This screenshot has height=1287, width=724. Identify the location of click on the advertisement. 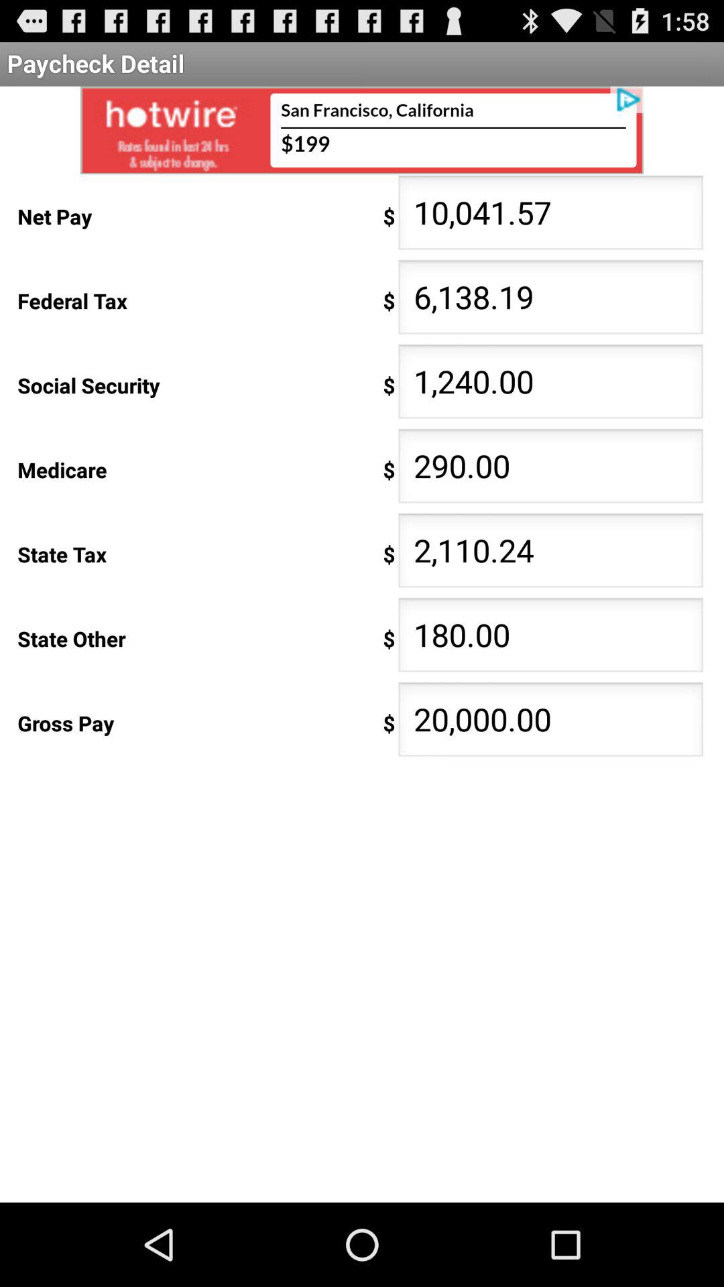
(362, 130).